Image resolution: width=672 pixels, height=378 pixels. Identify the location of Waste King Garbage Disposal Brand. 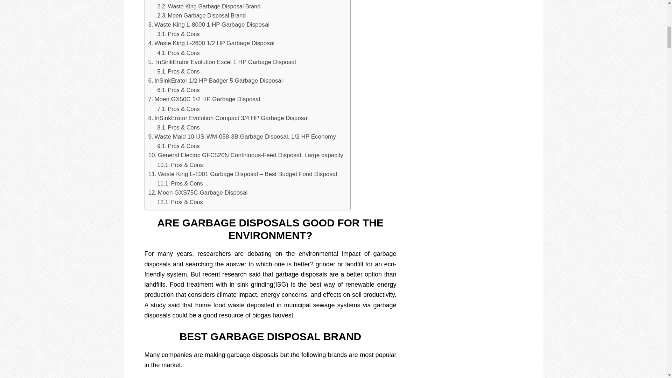
(209, 6).